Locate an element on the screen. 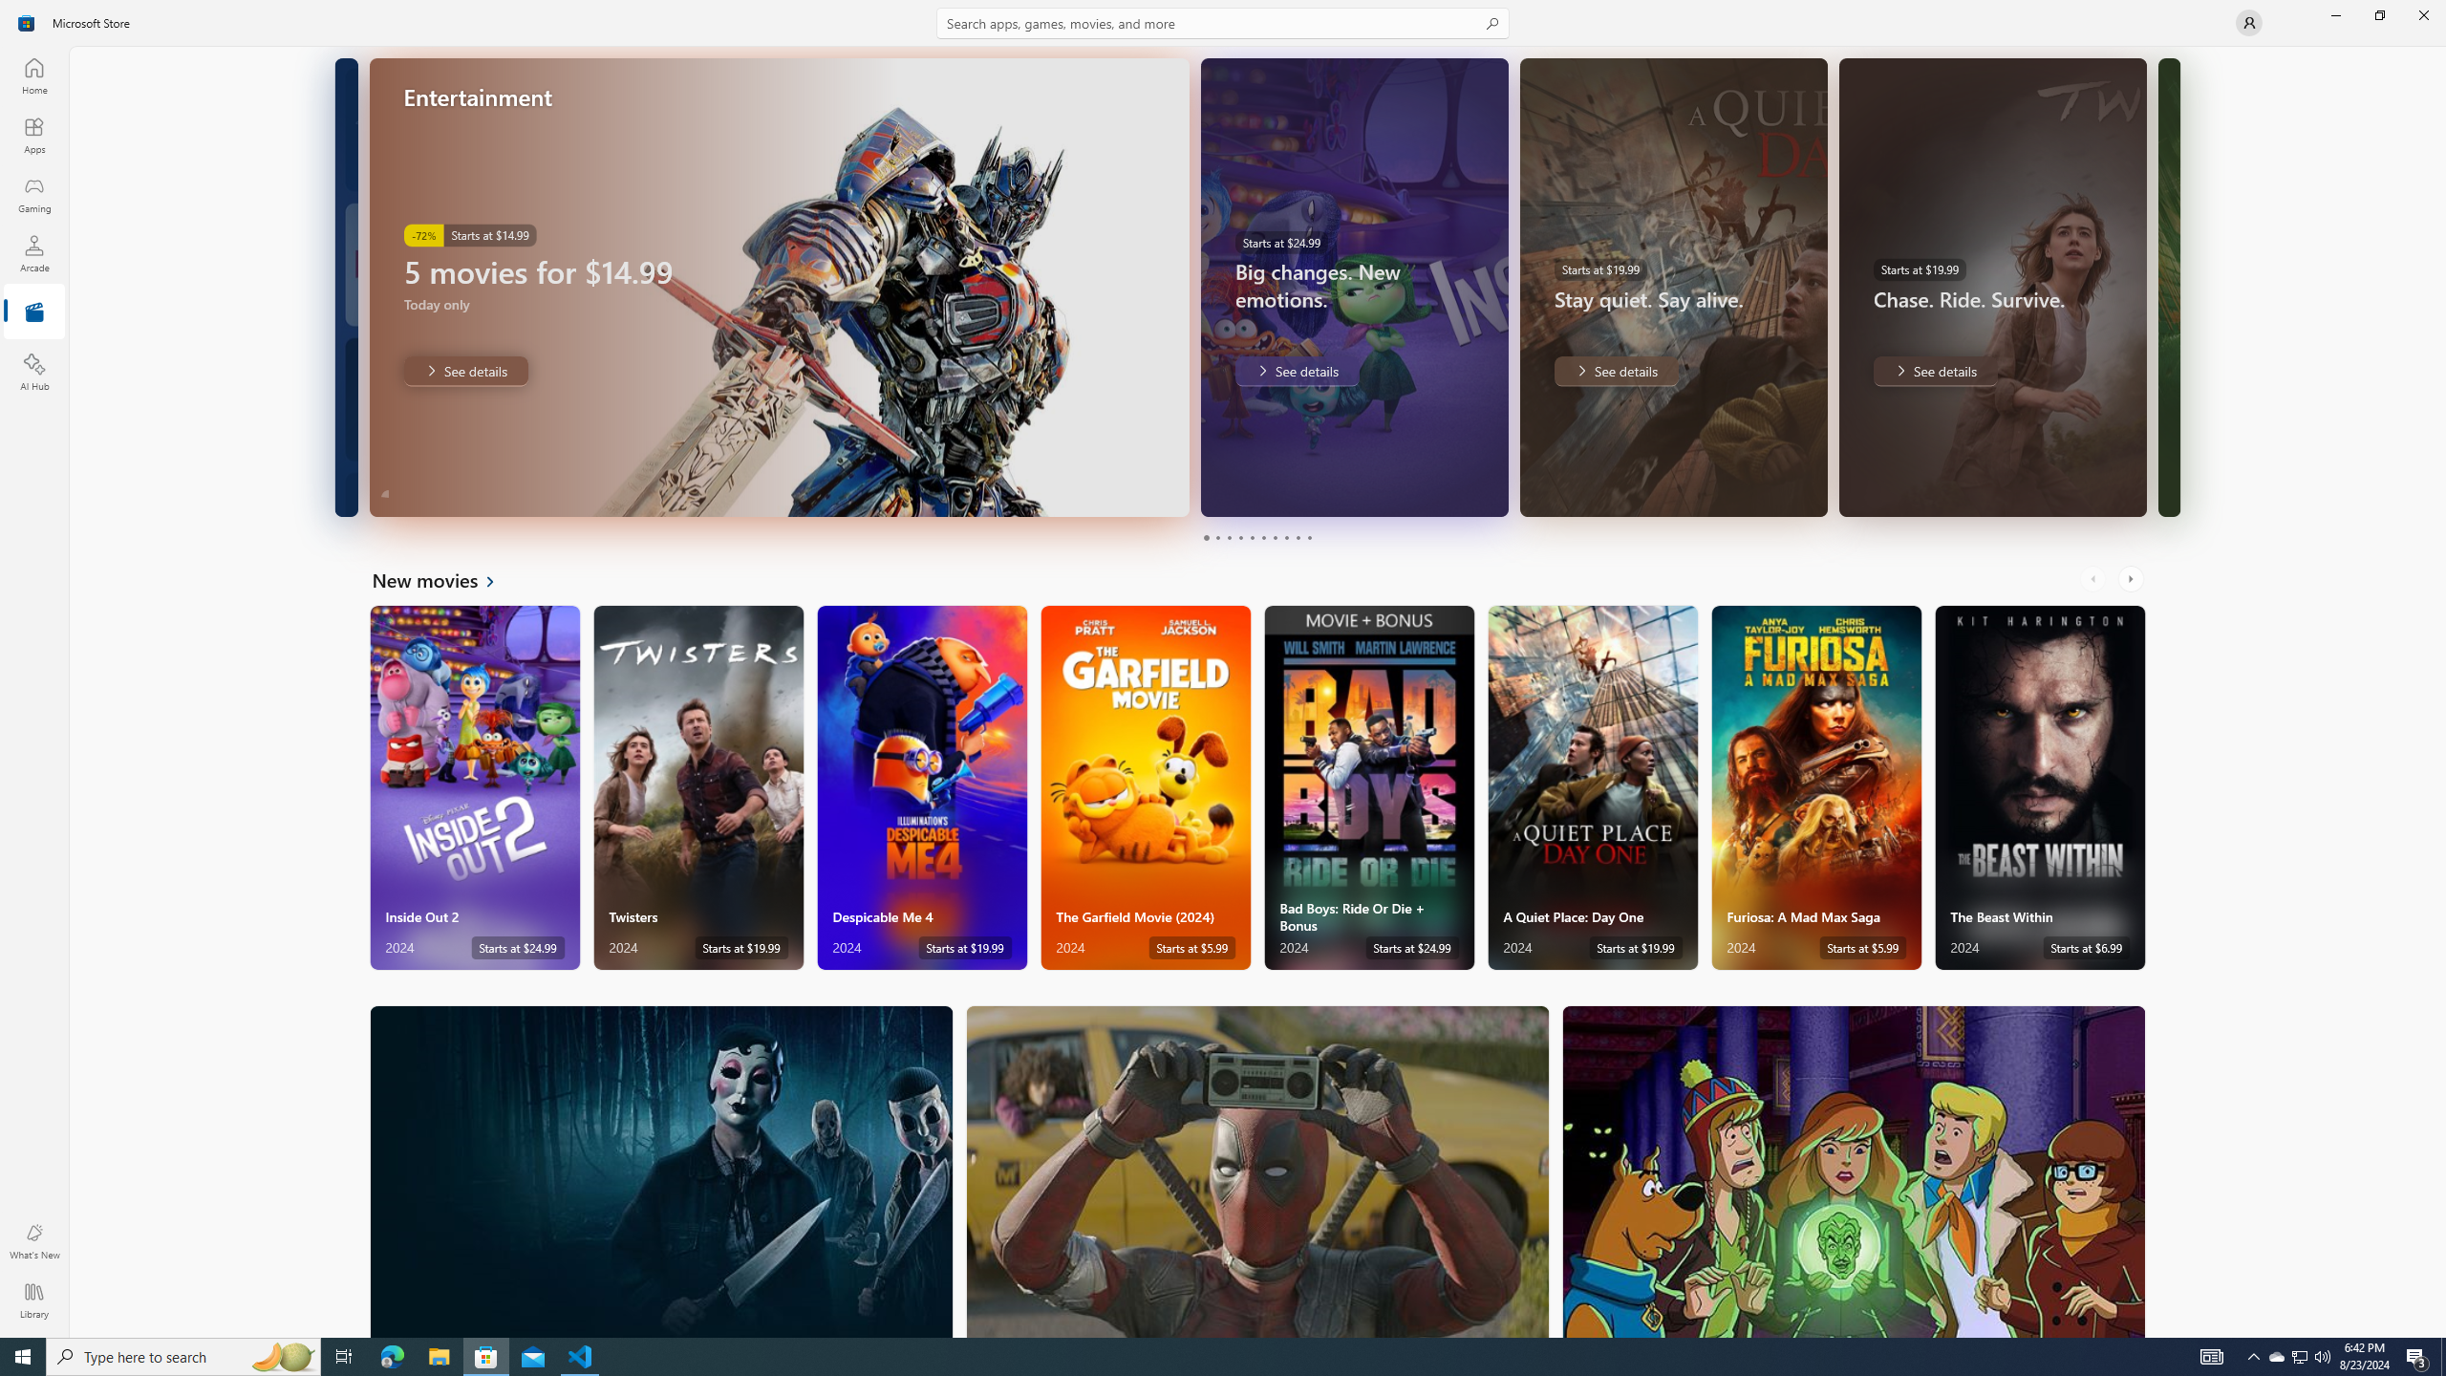 Image resolution: width=2446 pixels, height=1376 pixels. Play Trailer is located at coordinates (1443, 489).